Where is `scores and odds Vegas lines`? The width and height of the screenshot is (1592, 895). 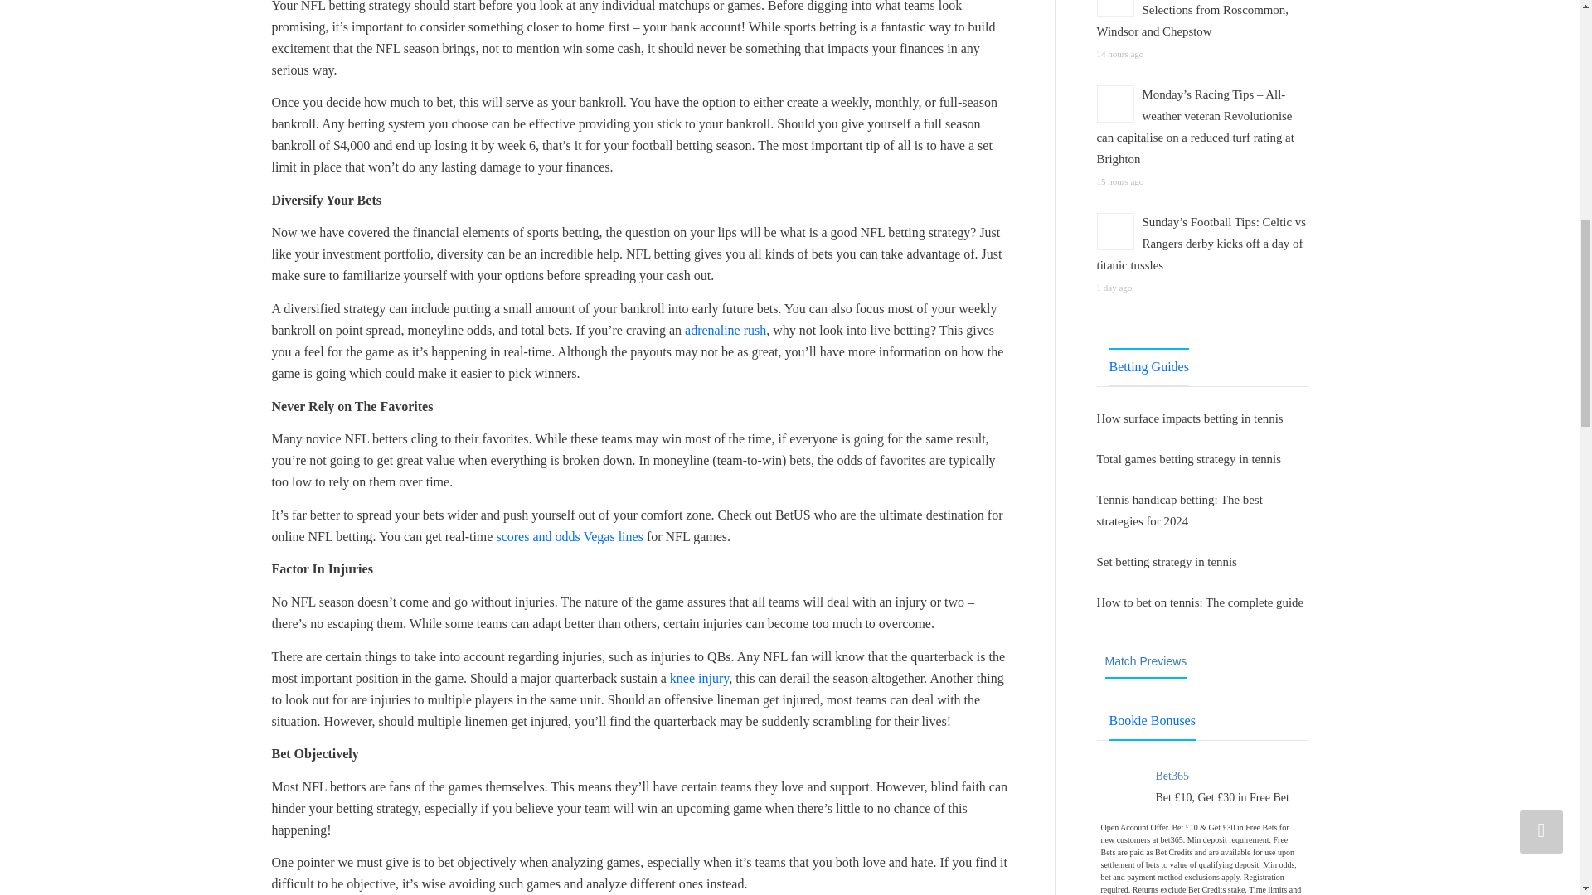 scores and odds Vegas lines is located at coordinates (569, 536).